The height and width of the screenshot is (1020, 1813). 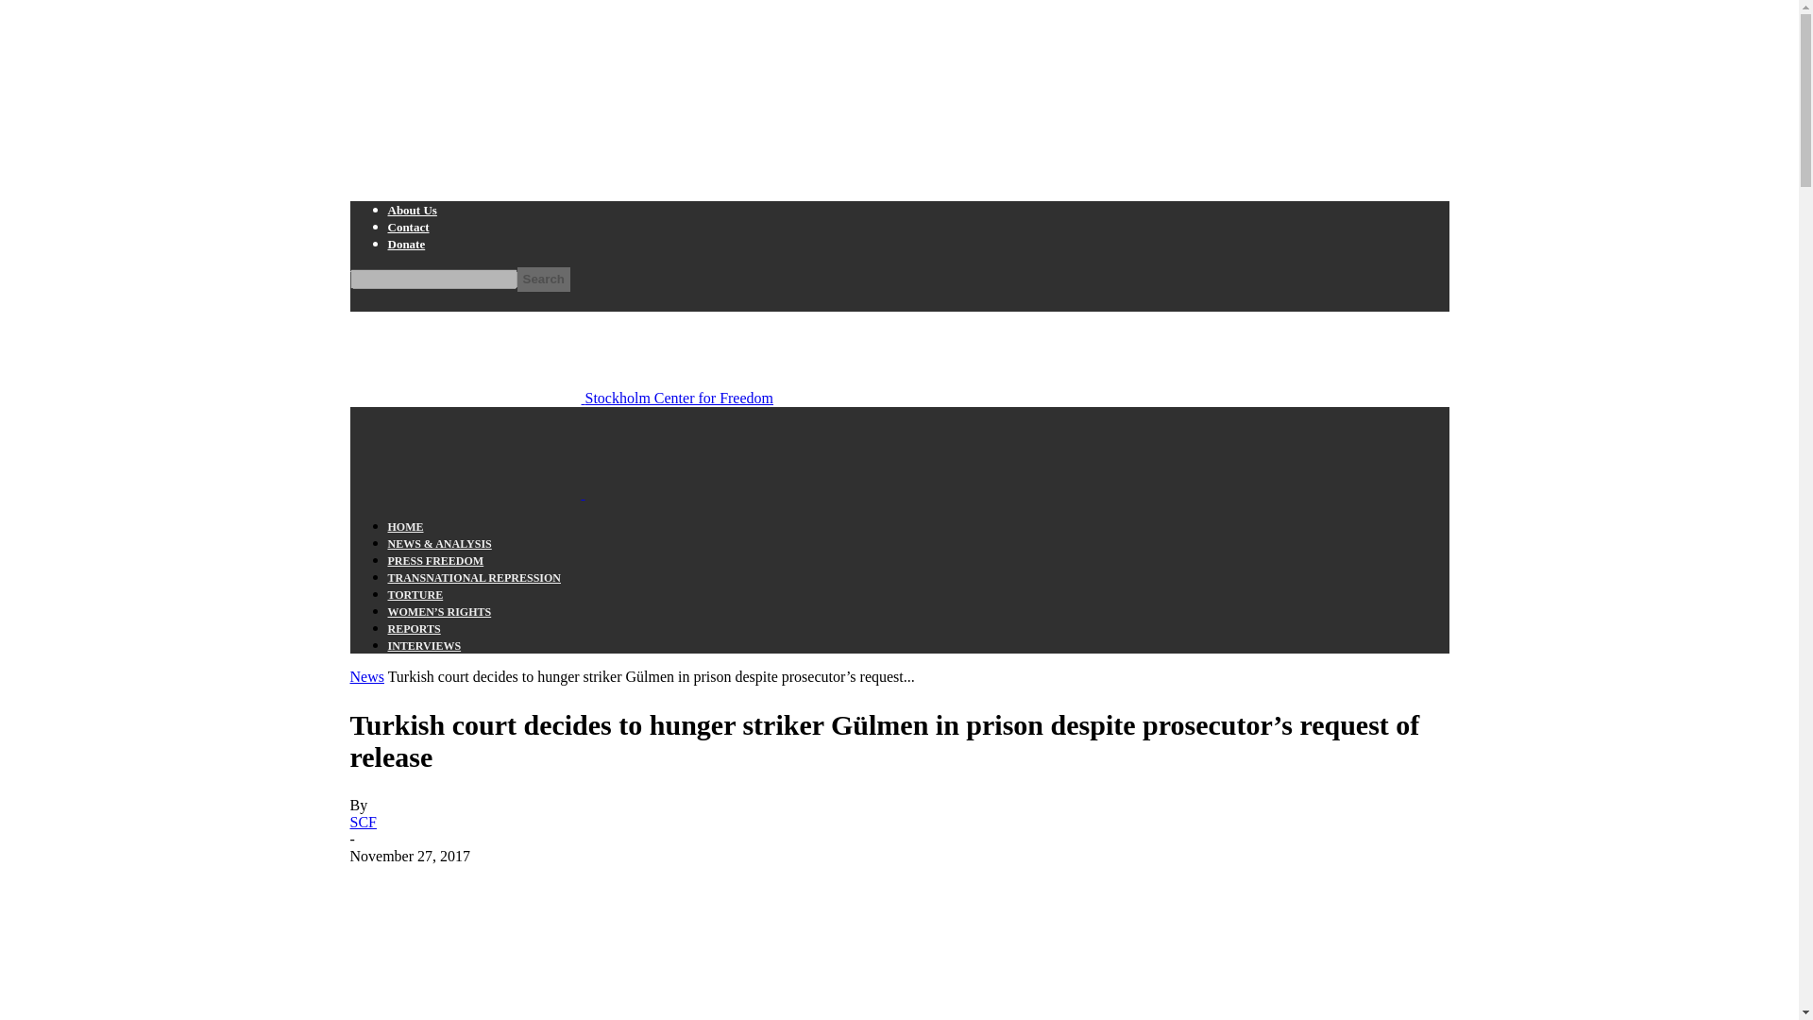 I want to click on TRANSNATIONAL REPRESSION, so click(x=474, y=577).